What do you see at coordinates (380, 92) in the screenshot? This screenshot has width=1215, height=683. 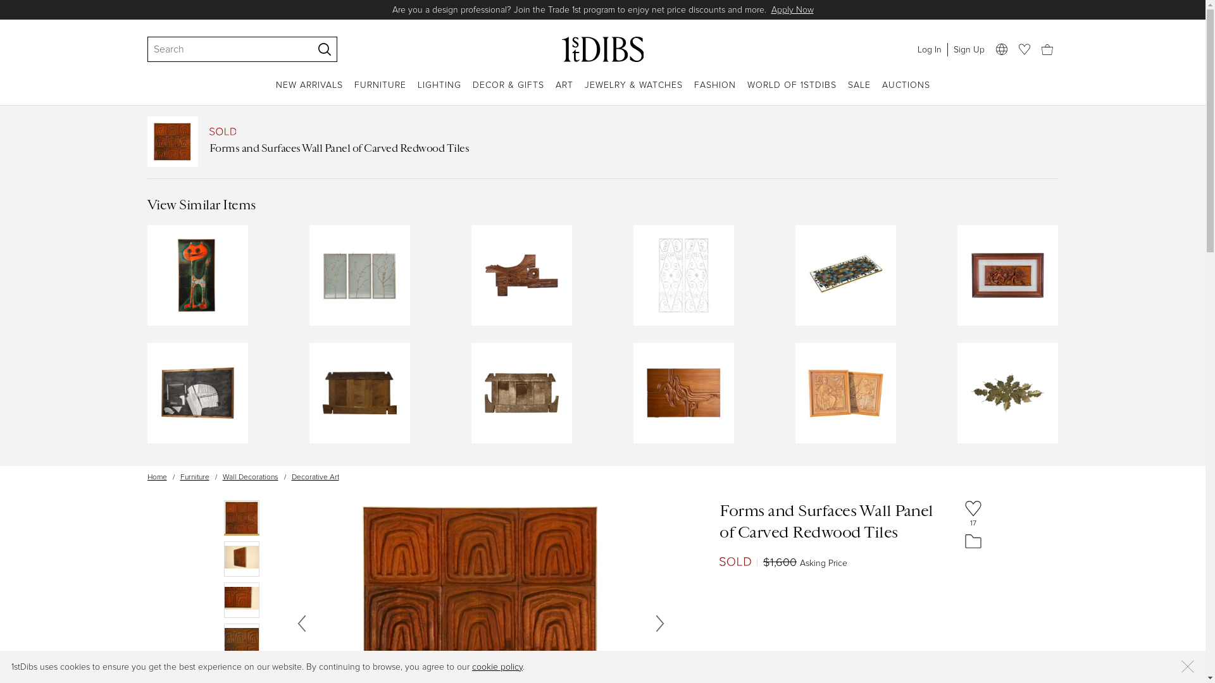 I see `FURNITURE` at bounding box center [380, 92].